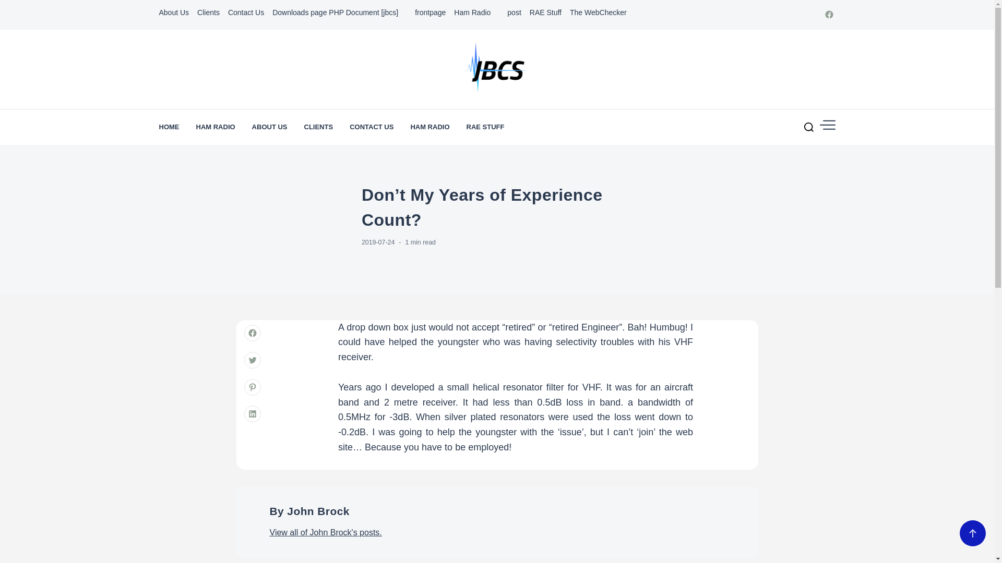 The image size is (1002, 563). I want to click on The WebChecker, so click(598, 13).